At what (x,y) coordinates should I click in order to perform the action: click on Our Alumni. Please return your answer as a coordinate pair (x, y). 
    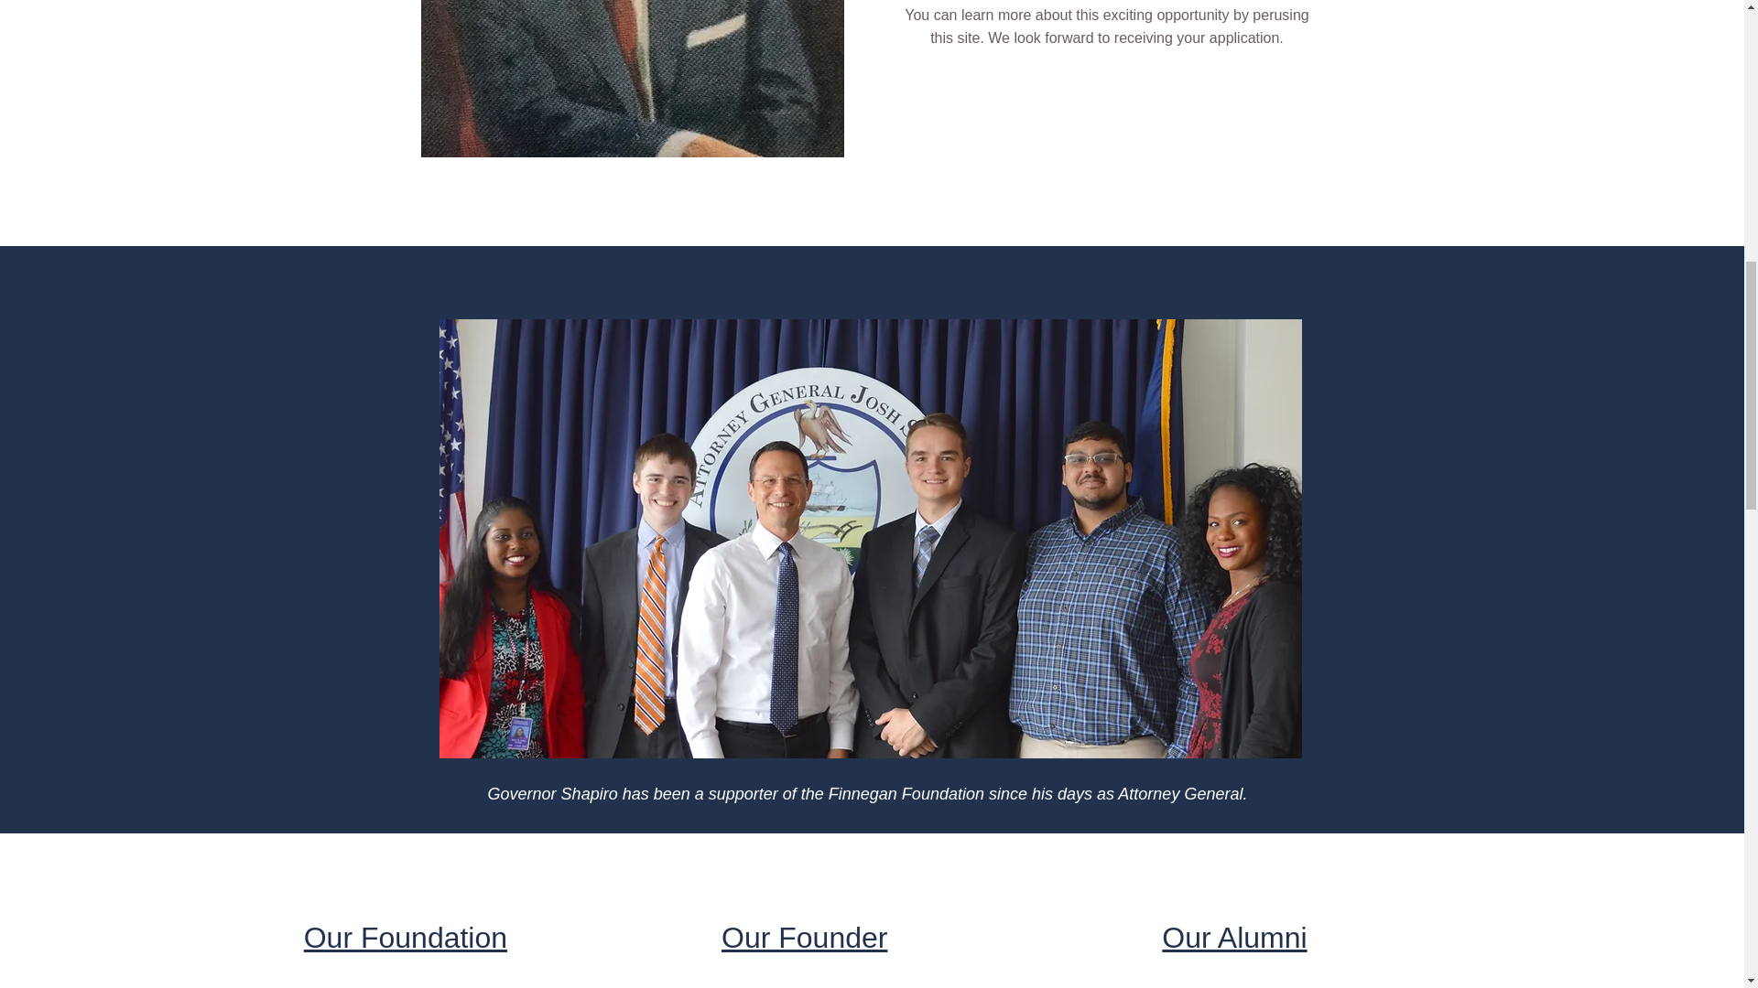
    Looking at the image, I should click on (1234, 937).